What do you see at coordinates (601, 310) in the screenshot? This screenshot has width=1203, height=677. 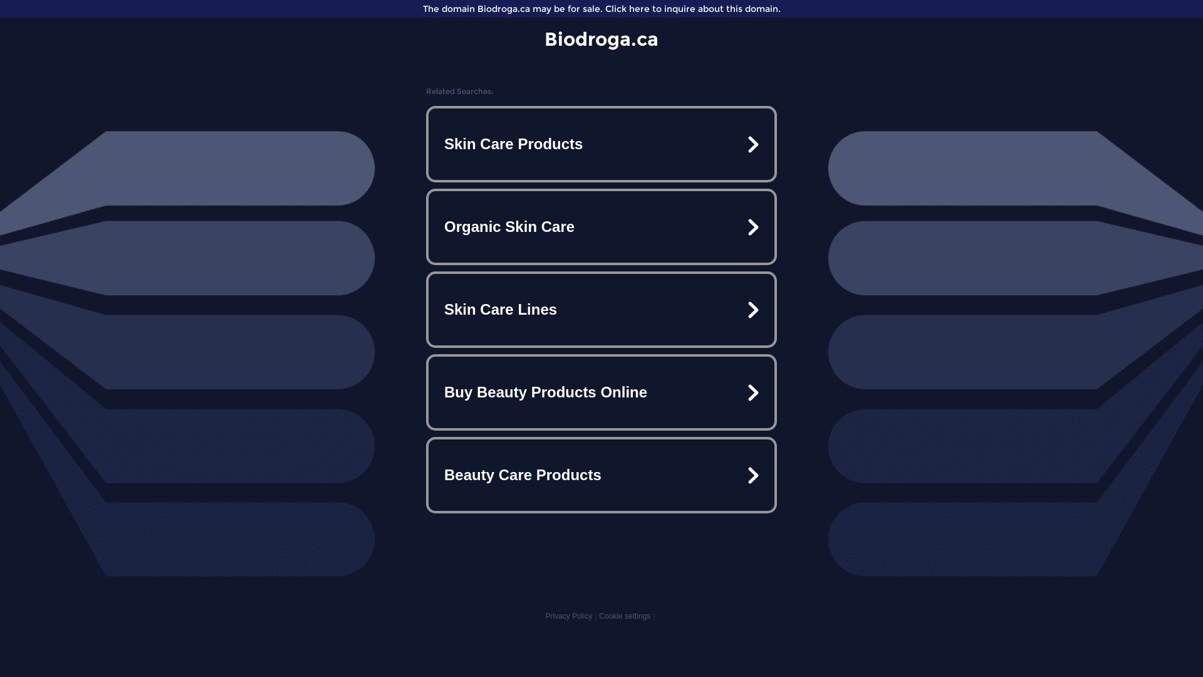 I see `Skin Care Lines` at bounding box center [601, 310].